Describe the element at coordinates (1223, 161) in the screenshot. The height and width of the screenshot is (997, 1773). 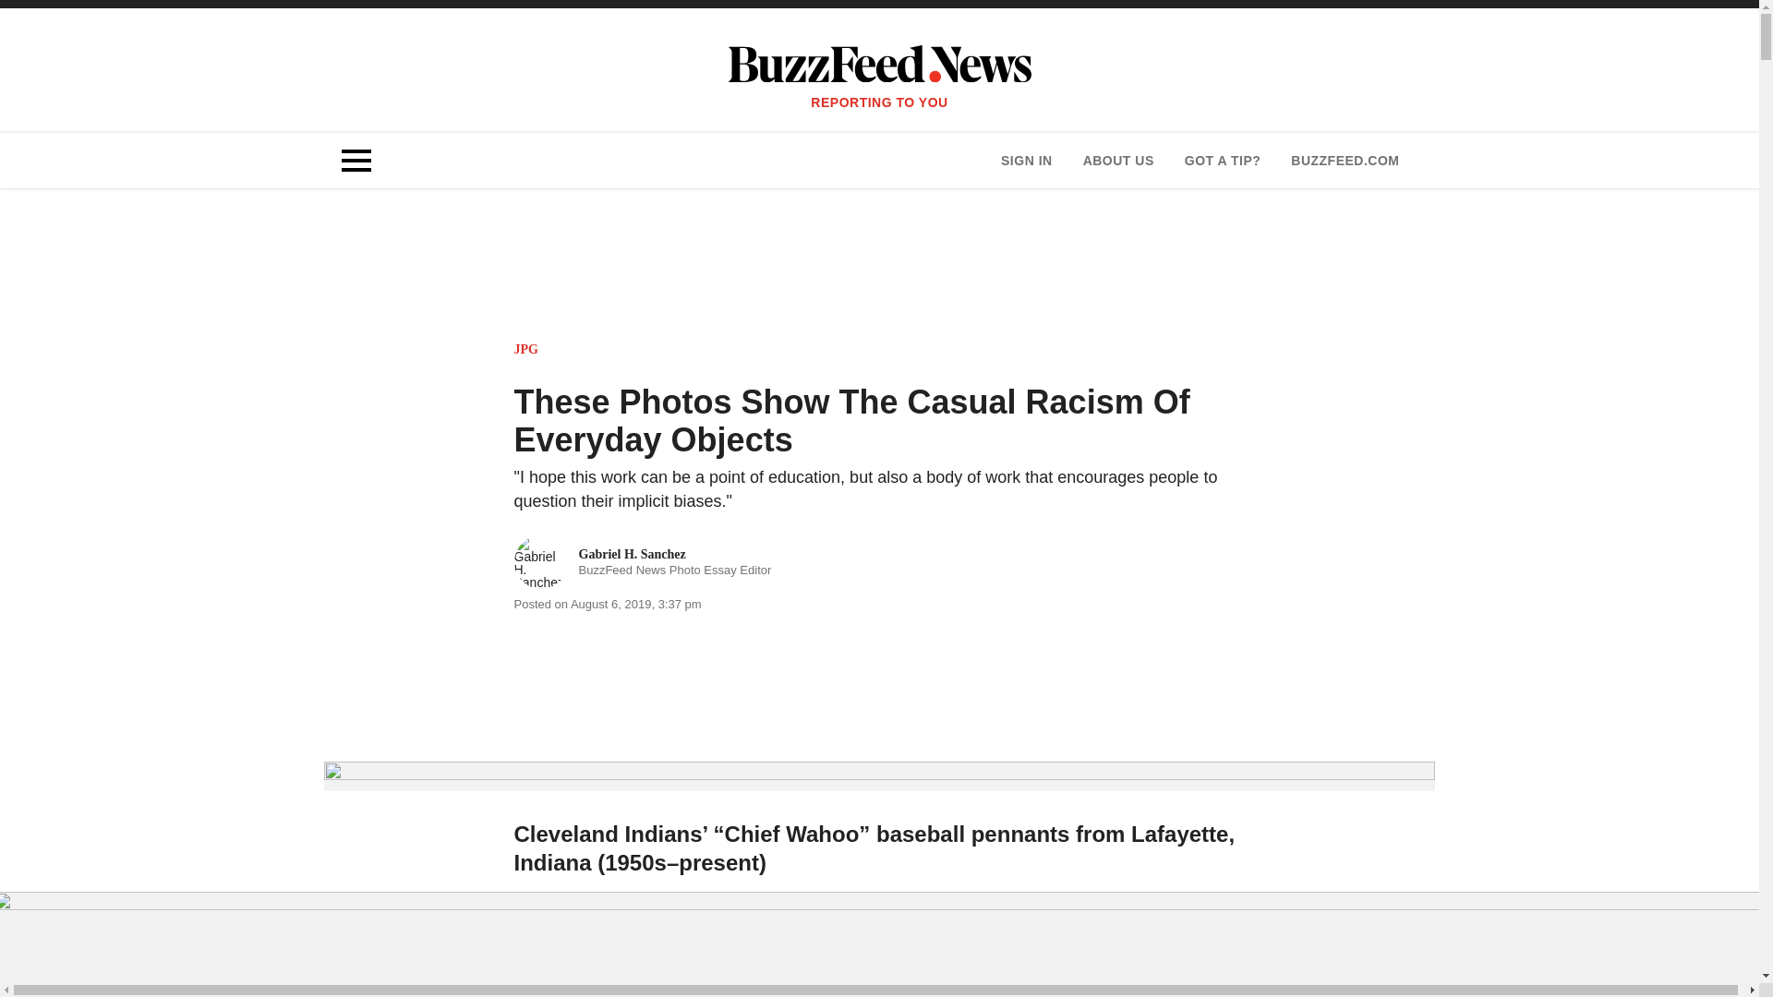
I see `GOT A TIP?` at that location.